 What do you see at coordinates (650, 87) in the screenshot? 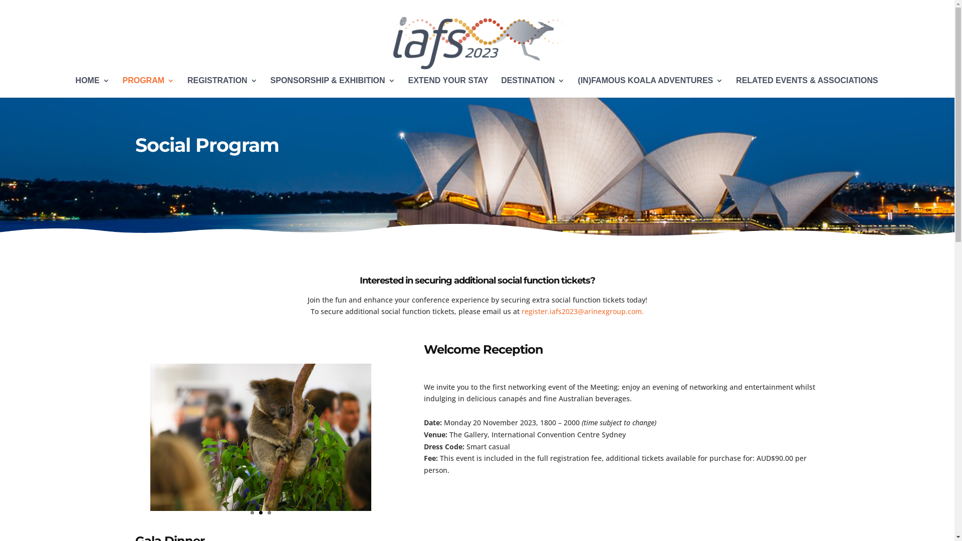
I see `(IN)FAMOUS KOALA ADVENTURES` at bounding box center [650, 87].